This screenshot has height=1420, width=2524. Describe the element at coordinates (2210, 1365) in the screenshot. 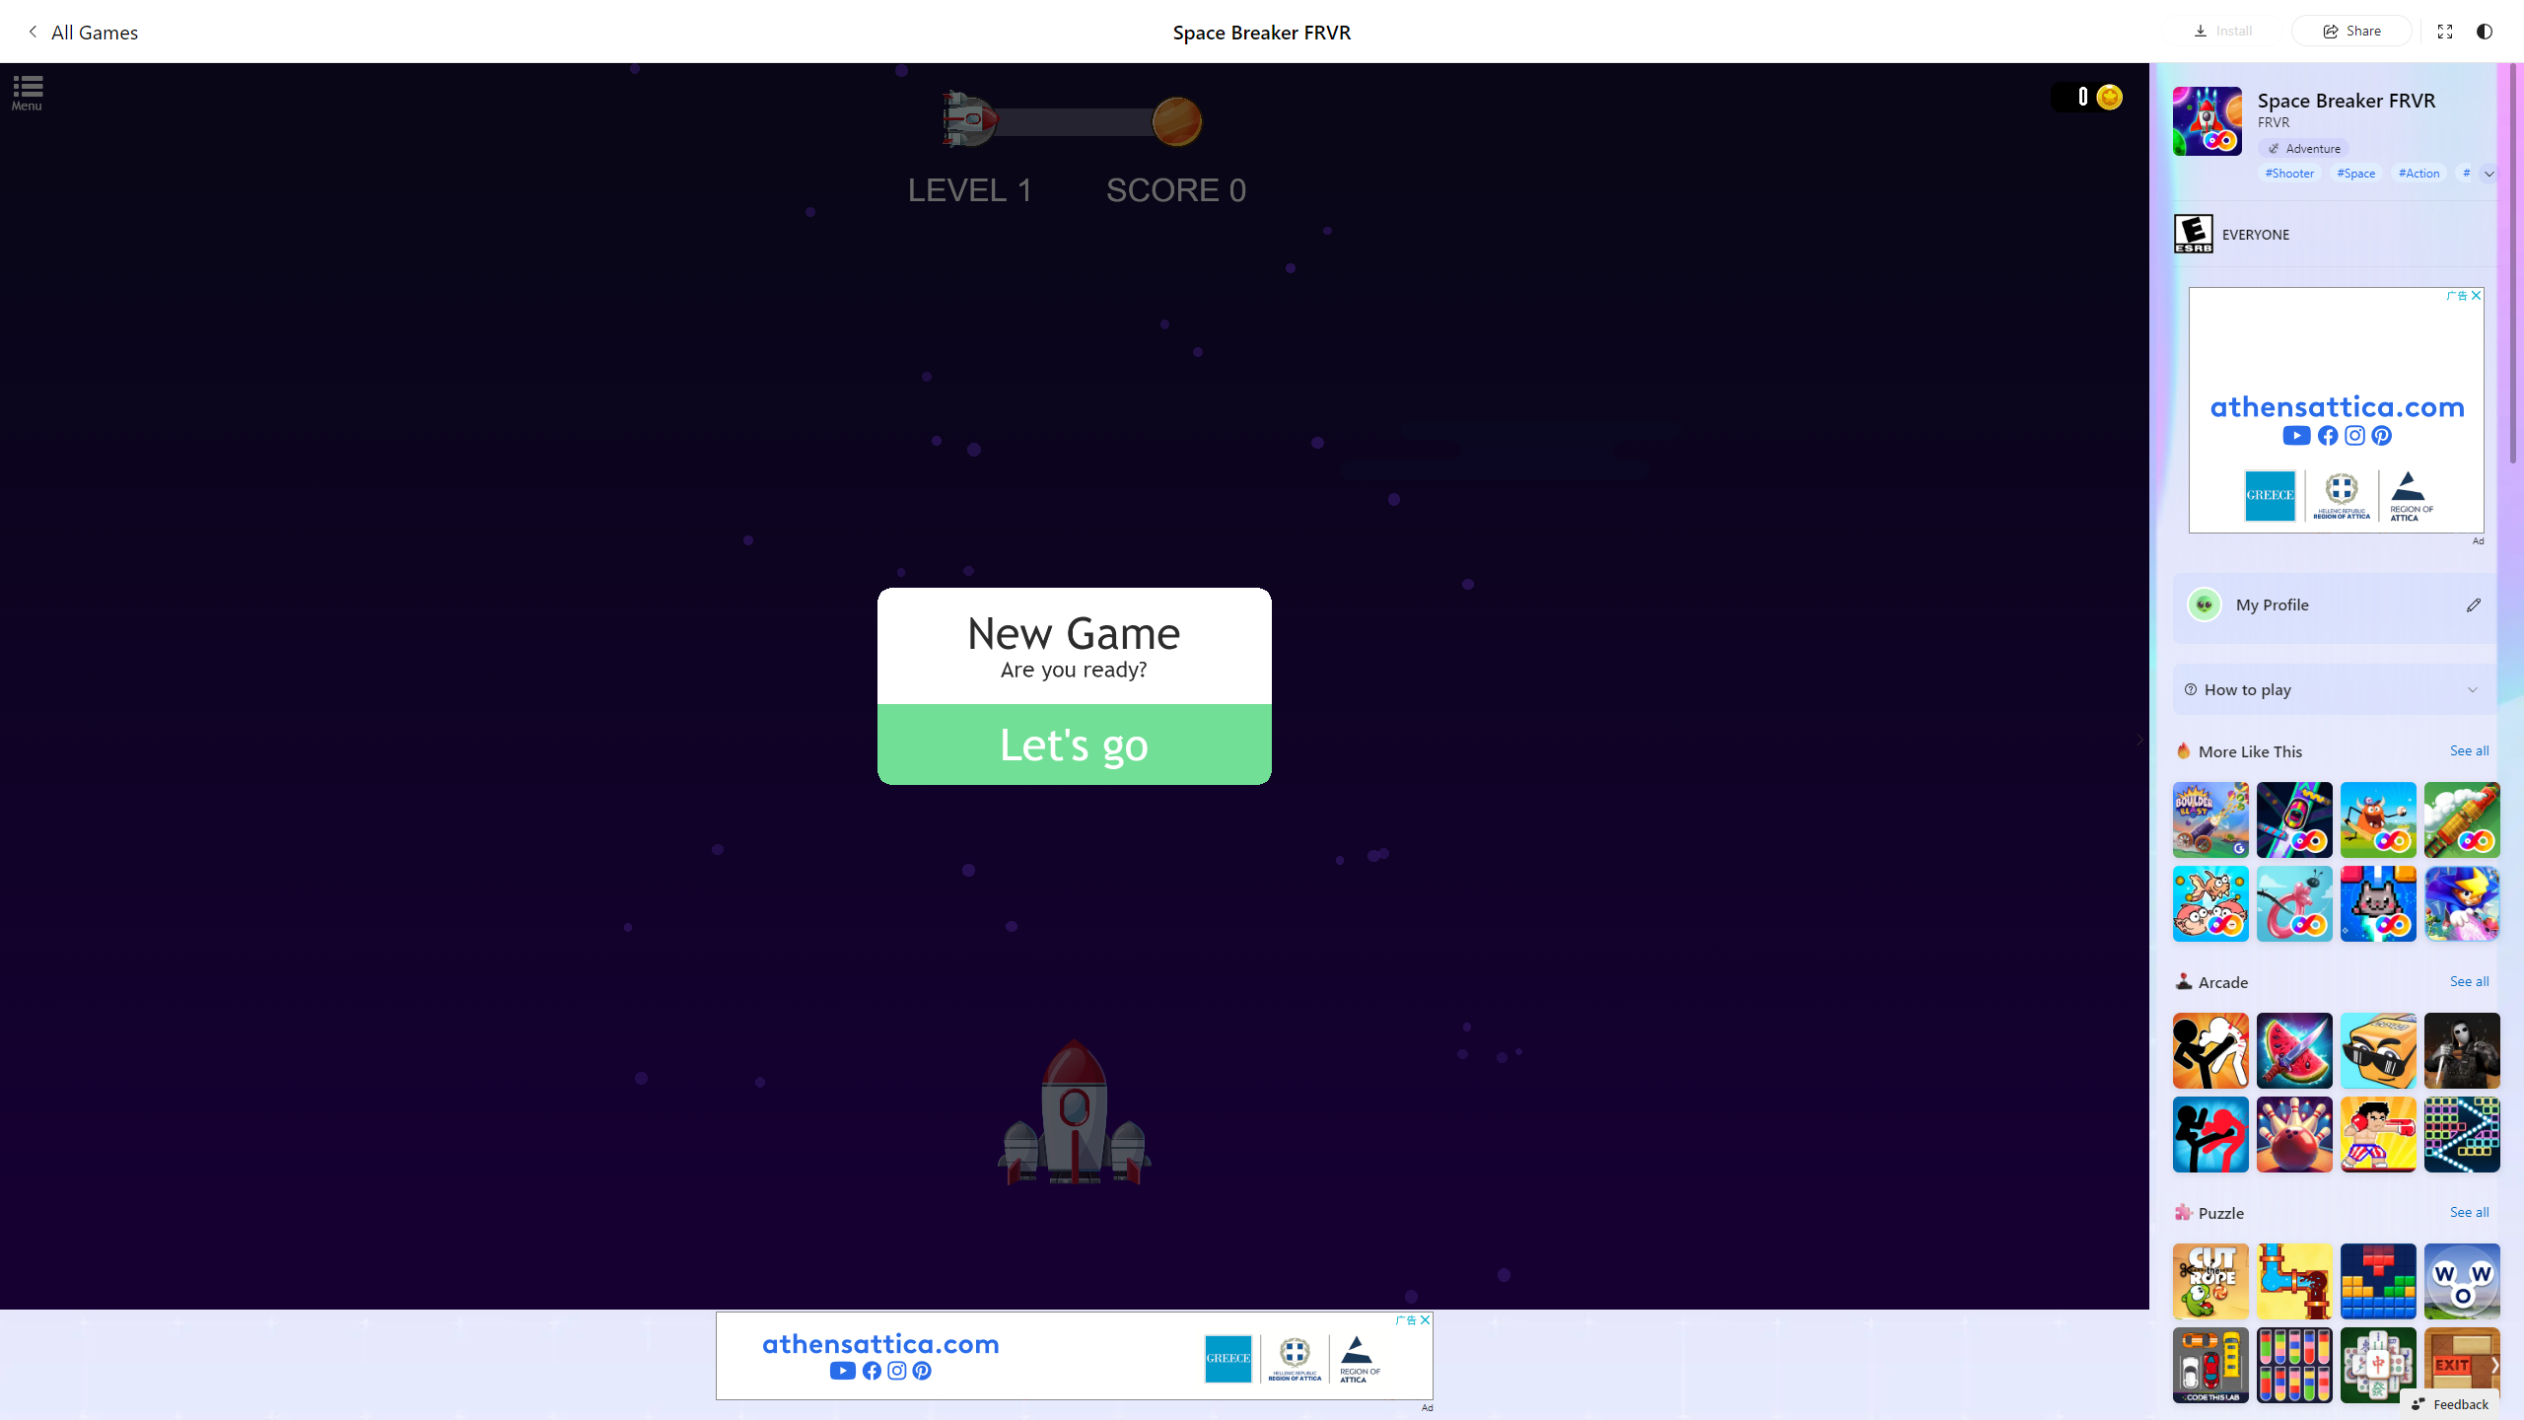

I see `Parking Block` at that location.